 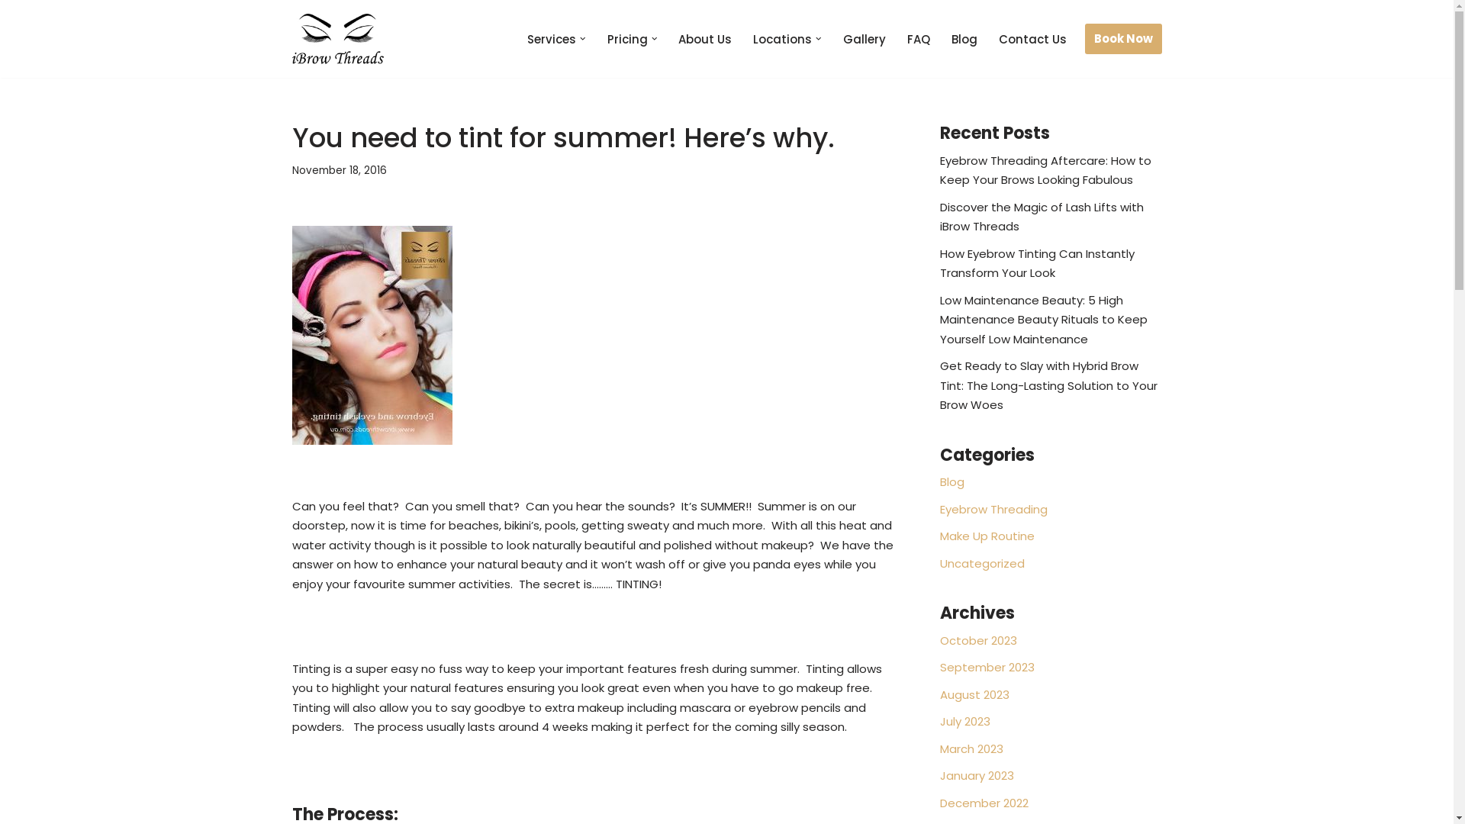 What do you see at coordinates (987, 536) in the screenshot?
I see `Make Up Routine` at bounding box center [987, 536].